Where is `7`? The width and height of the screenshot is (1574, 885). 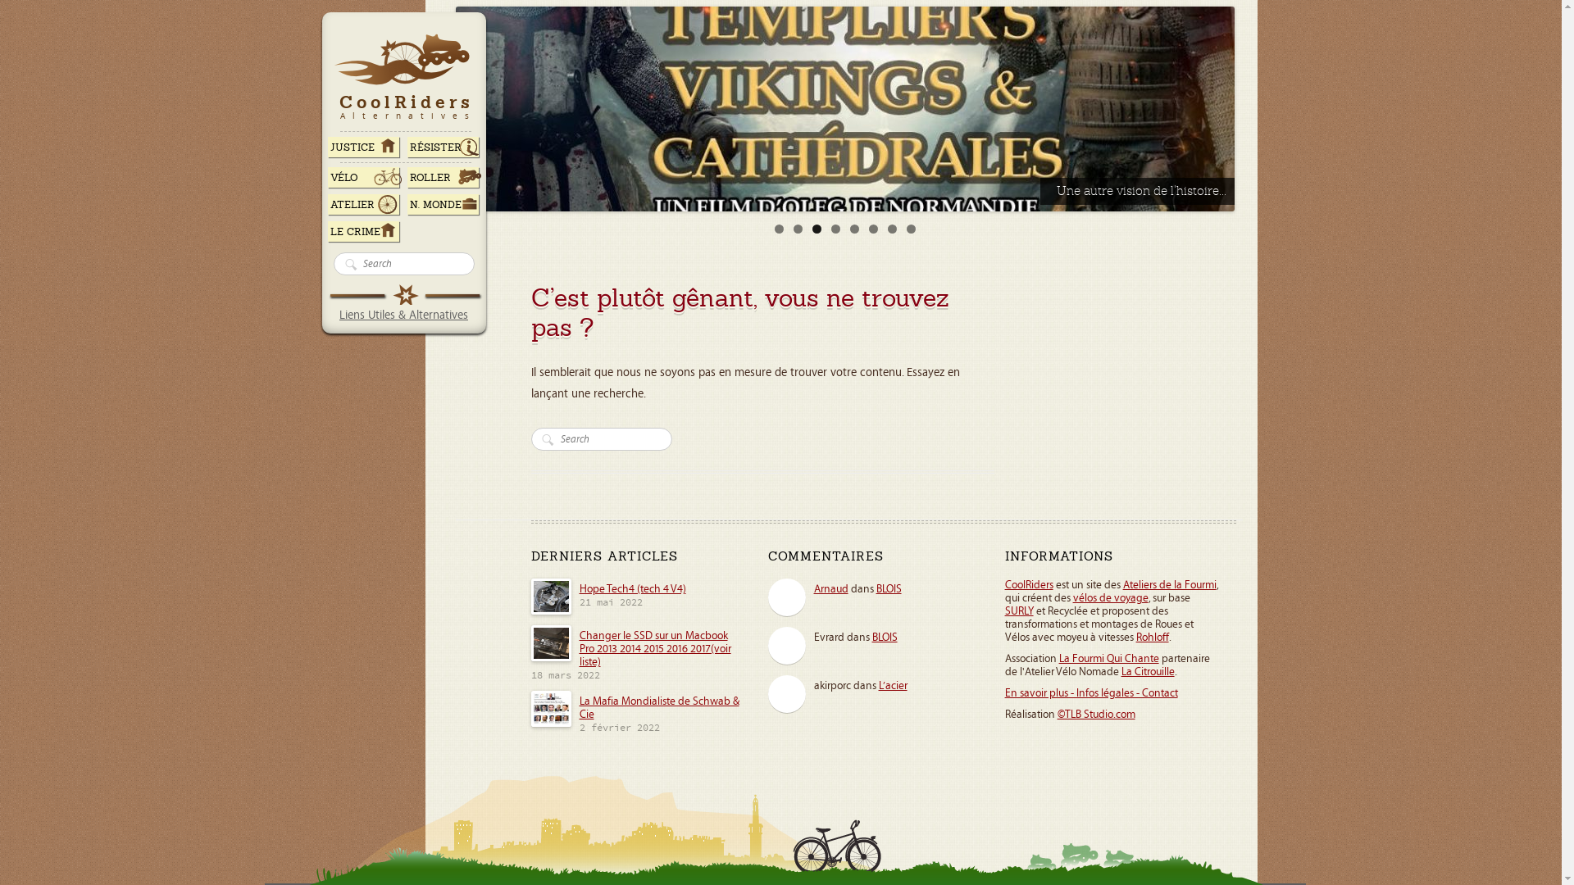
7 is located at coordinates (892, 229).